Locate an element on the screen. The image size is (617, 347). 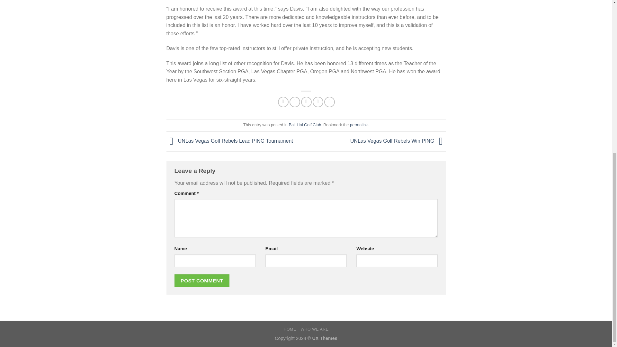
Share on Twitter is located at coordinates (294, 102).